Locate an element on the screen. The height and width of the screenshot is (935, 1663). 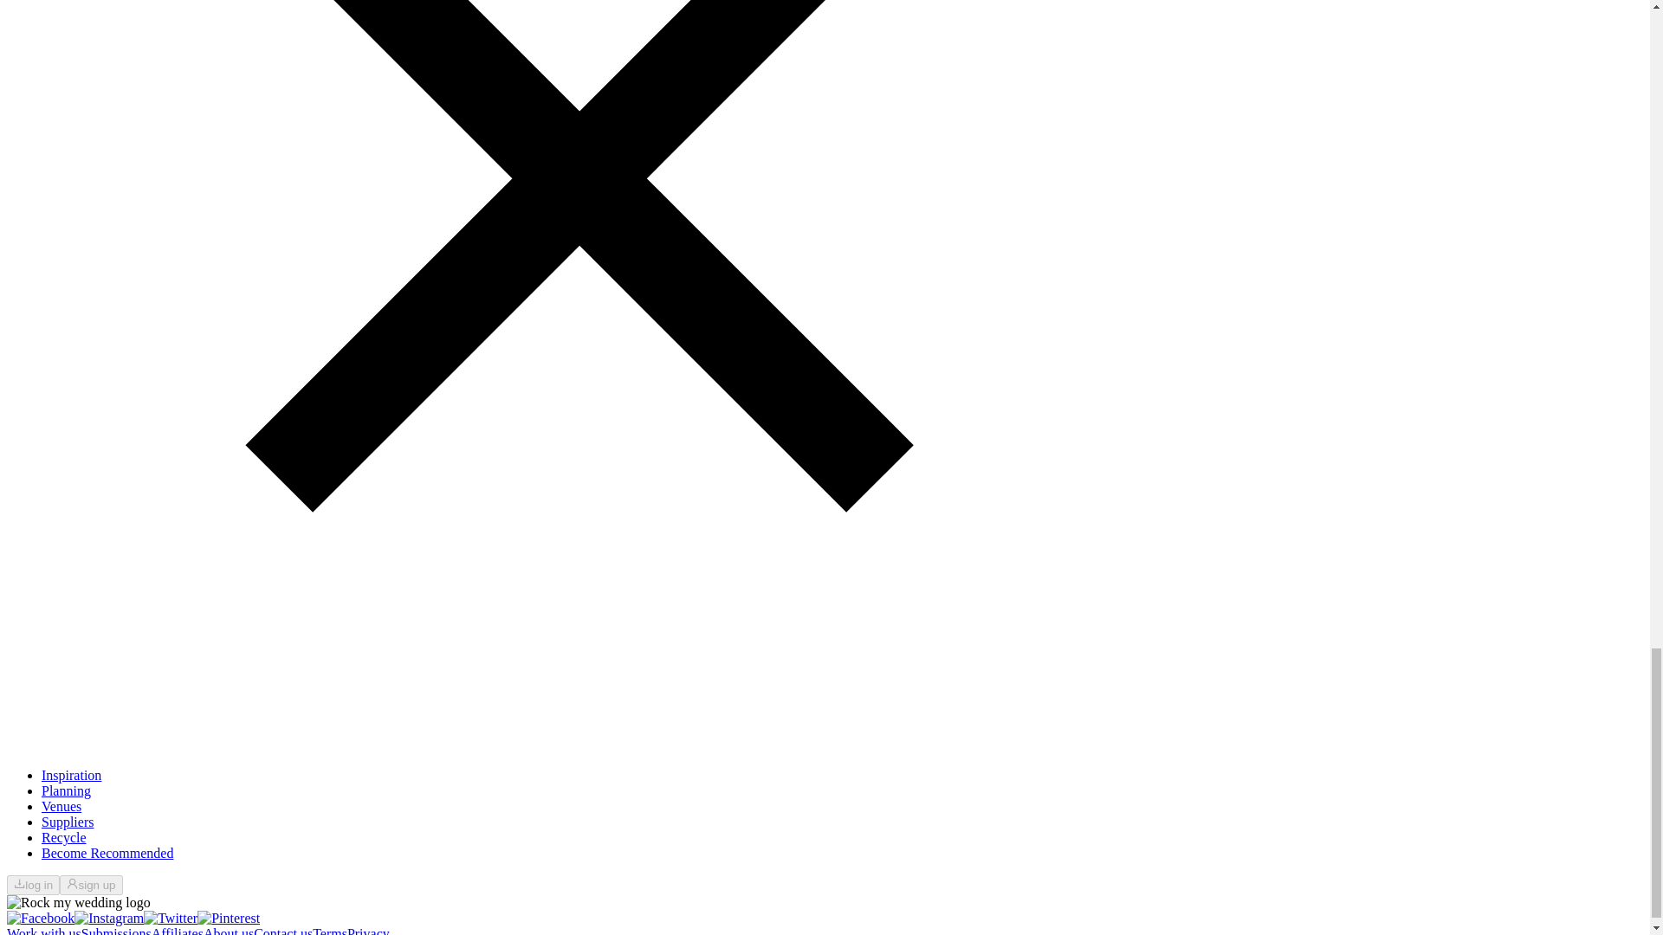
Planning is located at coordinates (66, 791).